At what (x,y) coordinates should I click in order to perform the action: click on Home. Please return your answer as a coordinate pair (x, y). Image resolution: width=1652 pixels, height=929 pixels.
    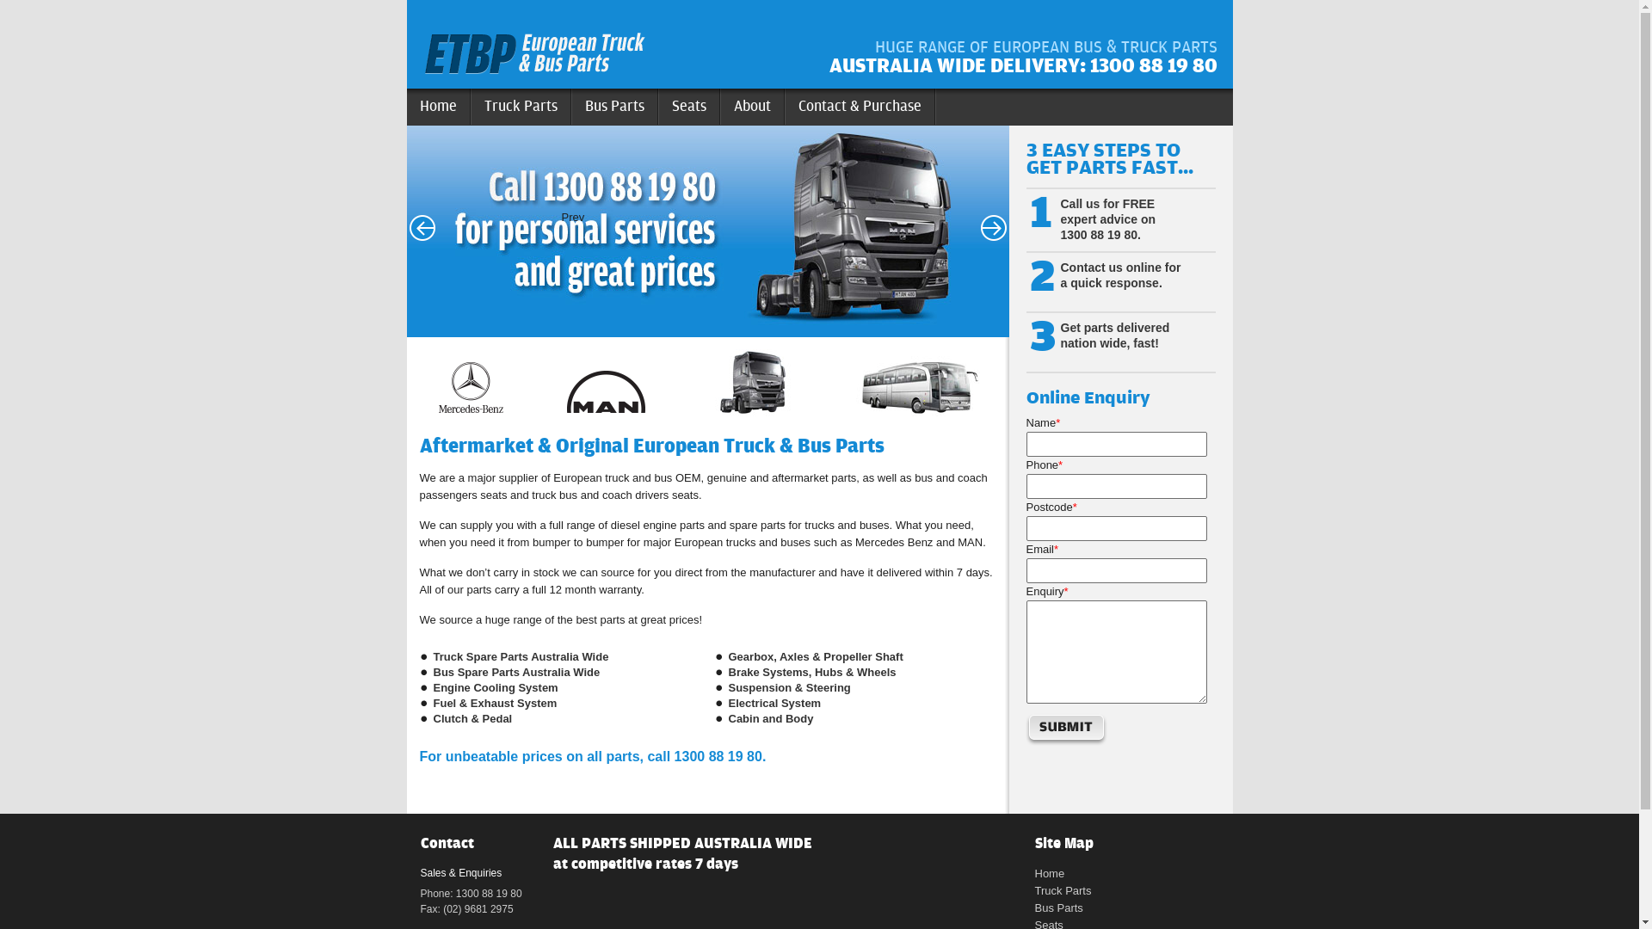
    Looking at the image, I should click on (438, 107).